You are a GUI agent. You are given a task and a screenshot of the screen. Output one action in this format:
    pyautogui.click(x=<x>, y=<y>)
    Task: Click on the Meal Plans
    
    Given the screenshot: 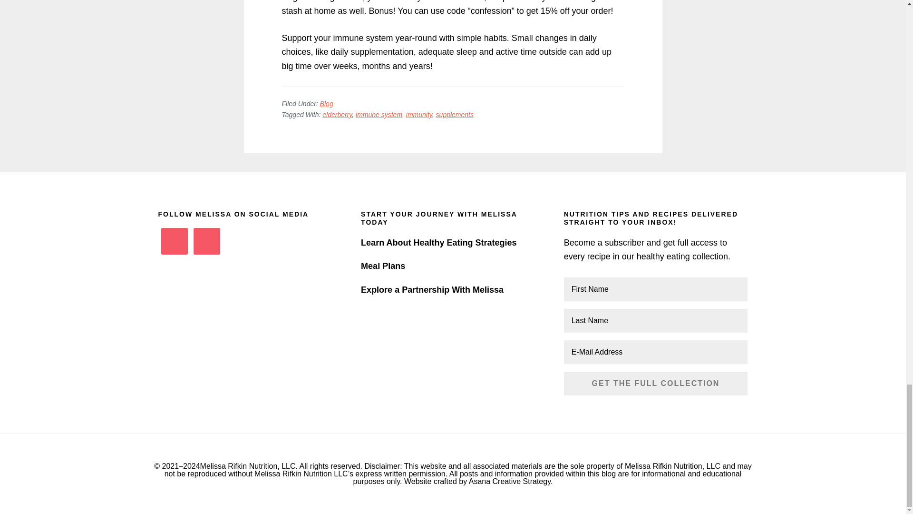 What is the action you would take?
    pyautogui.click(x=383, y=266)
    